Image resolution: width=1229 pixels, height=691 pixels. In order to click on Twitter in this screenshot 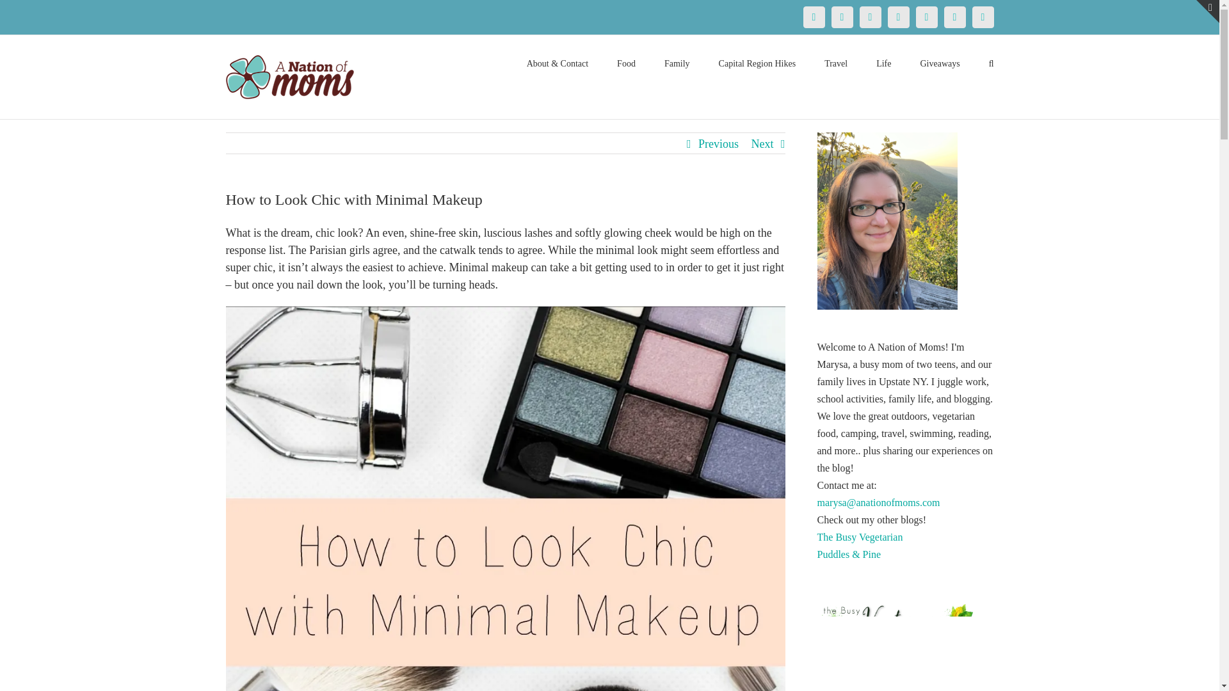, I will do `click(841, 17)`.